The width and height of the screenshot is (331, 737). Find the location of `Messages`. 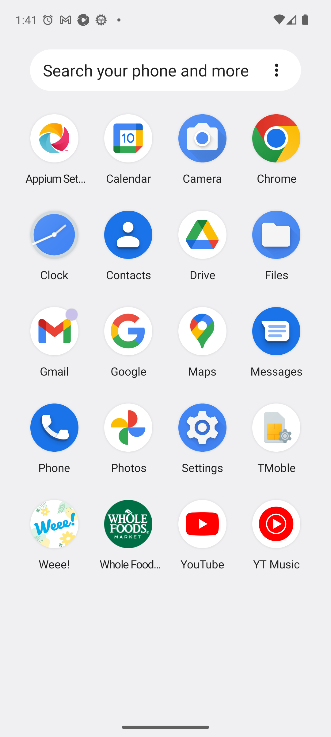

Messages is located at coordinates (276, 341).